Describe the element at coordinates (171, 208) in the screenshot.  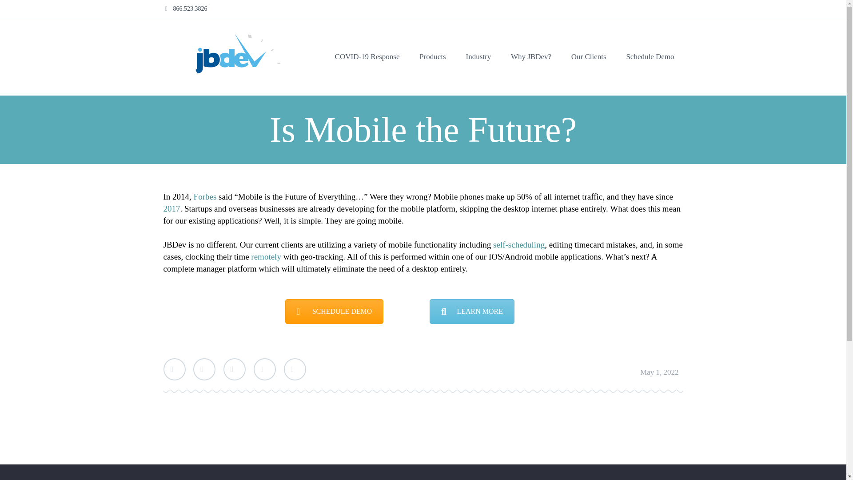
I see `2017` at that location.